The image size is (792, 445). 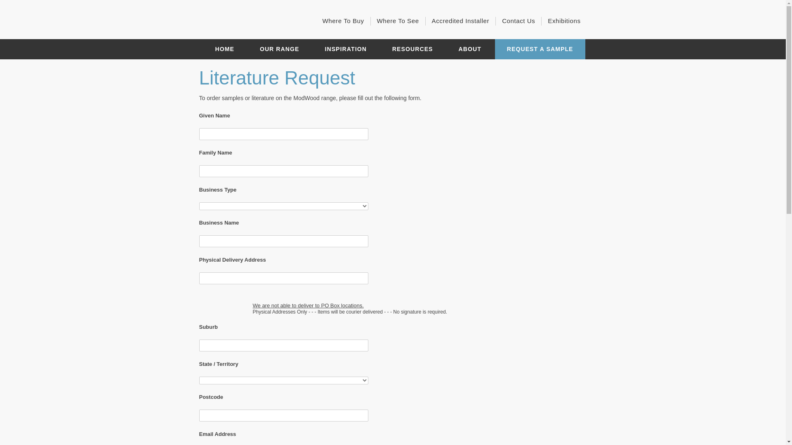 What do you see at coordinates (398, 21) in the screenshot?
I see `Where To See` at bounding box center [398, 21].